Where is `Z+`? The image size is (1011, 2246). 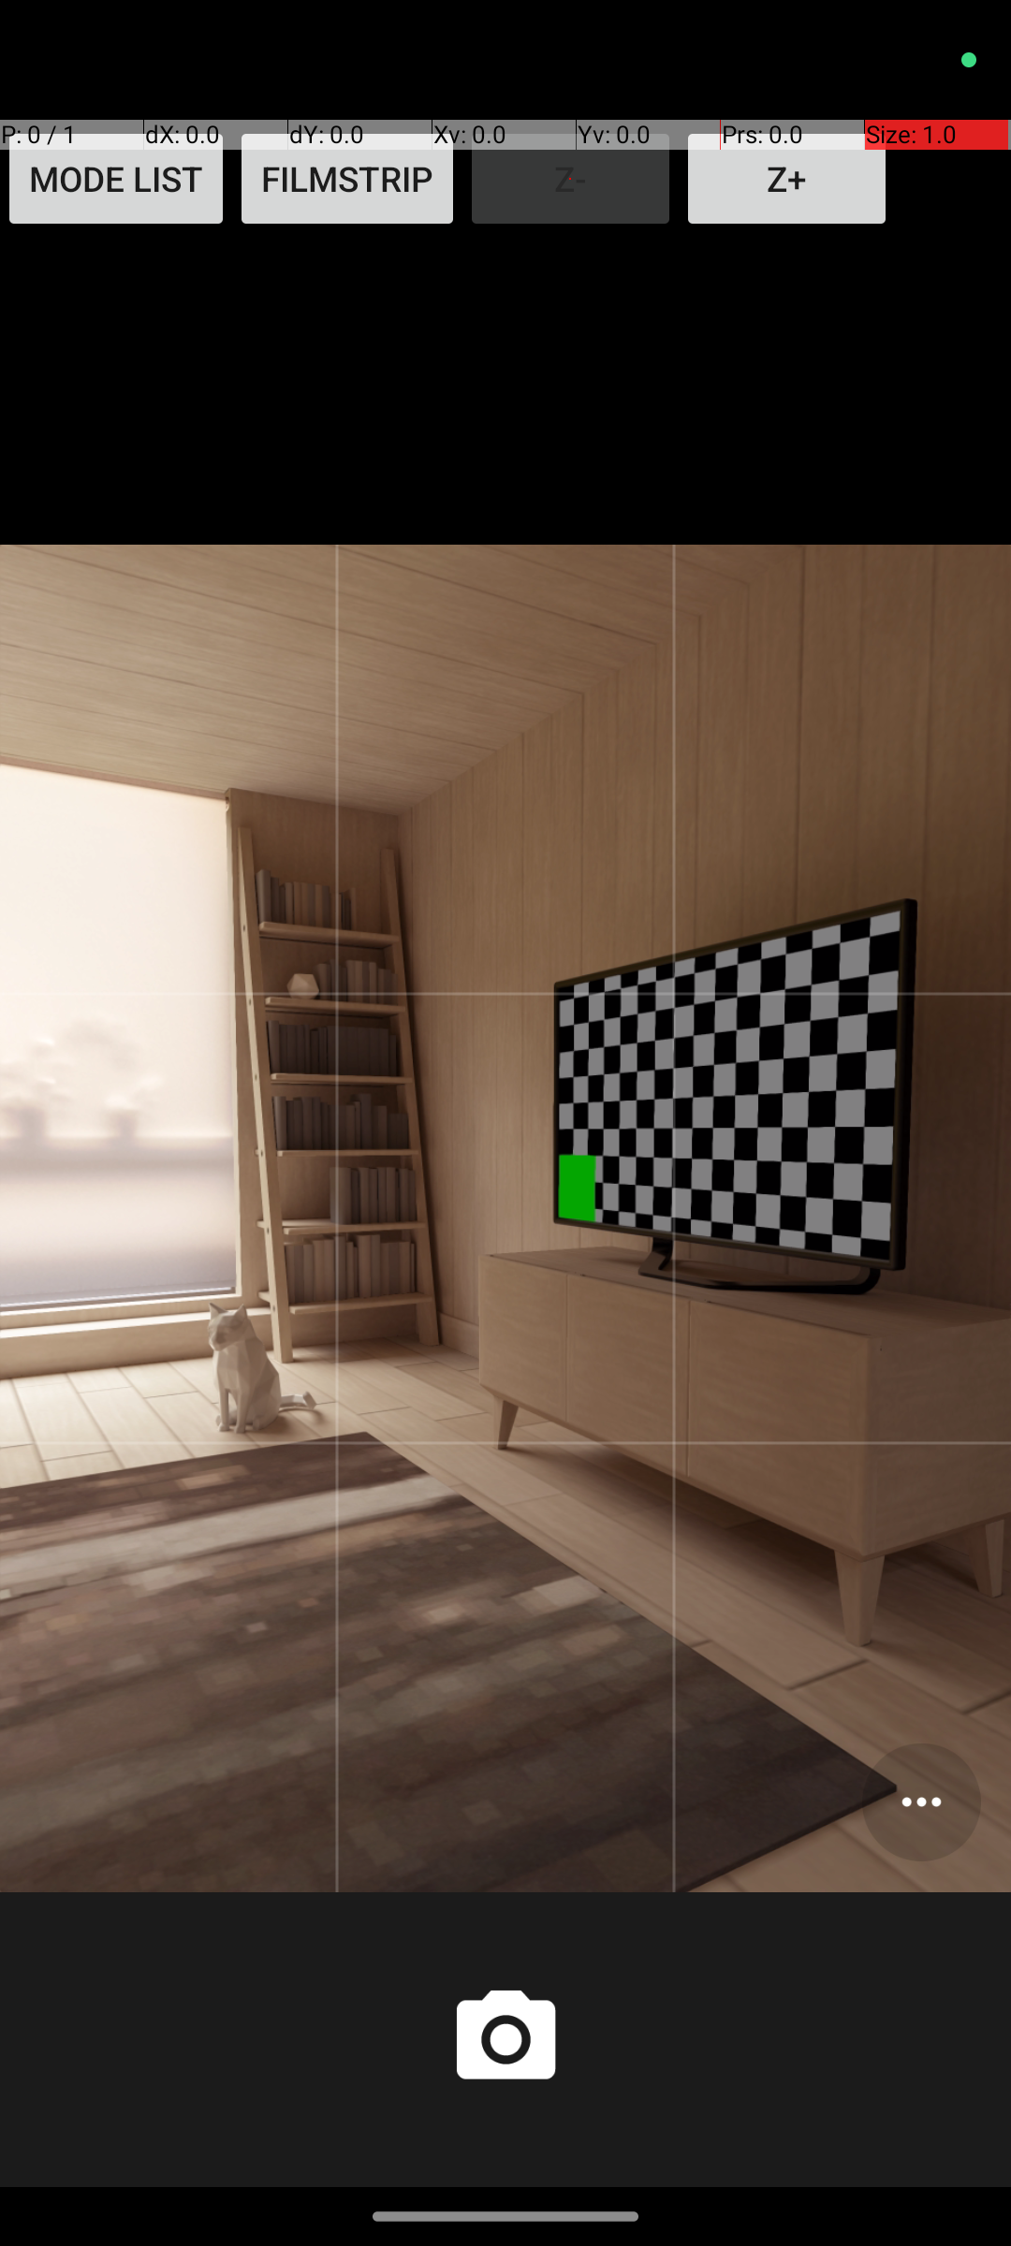
Z+ is located at coordinates (786, 179).